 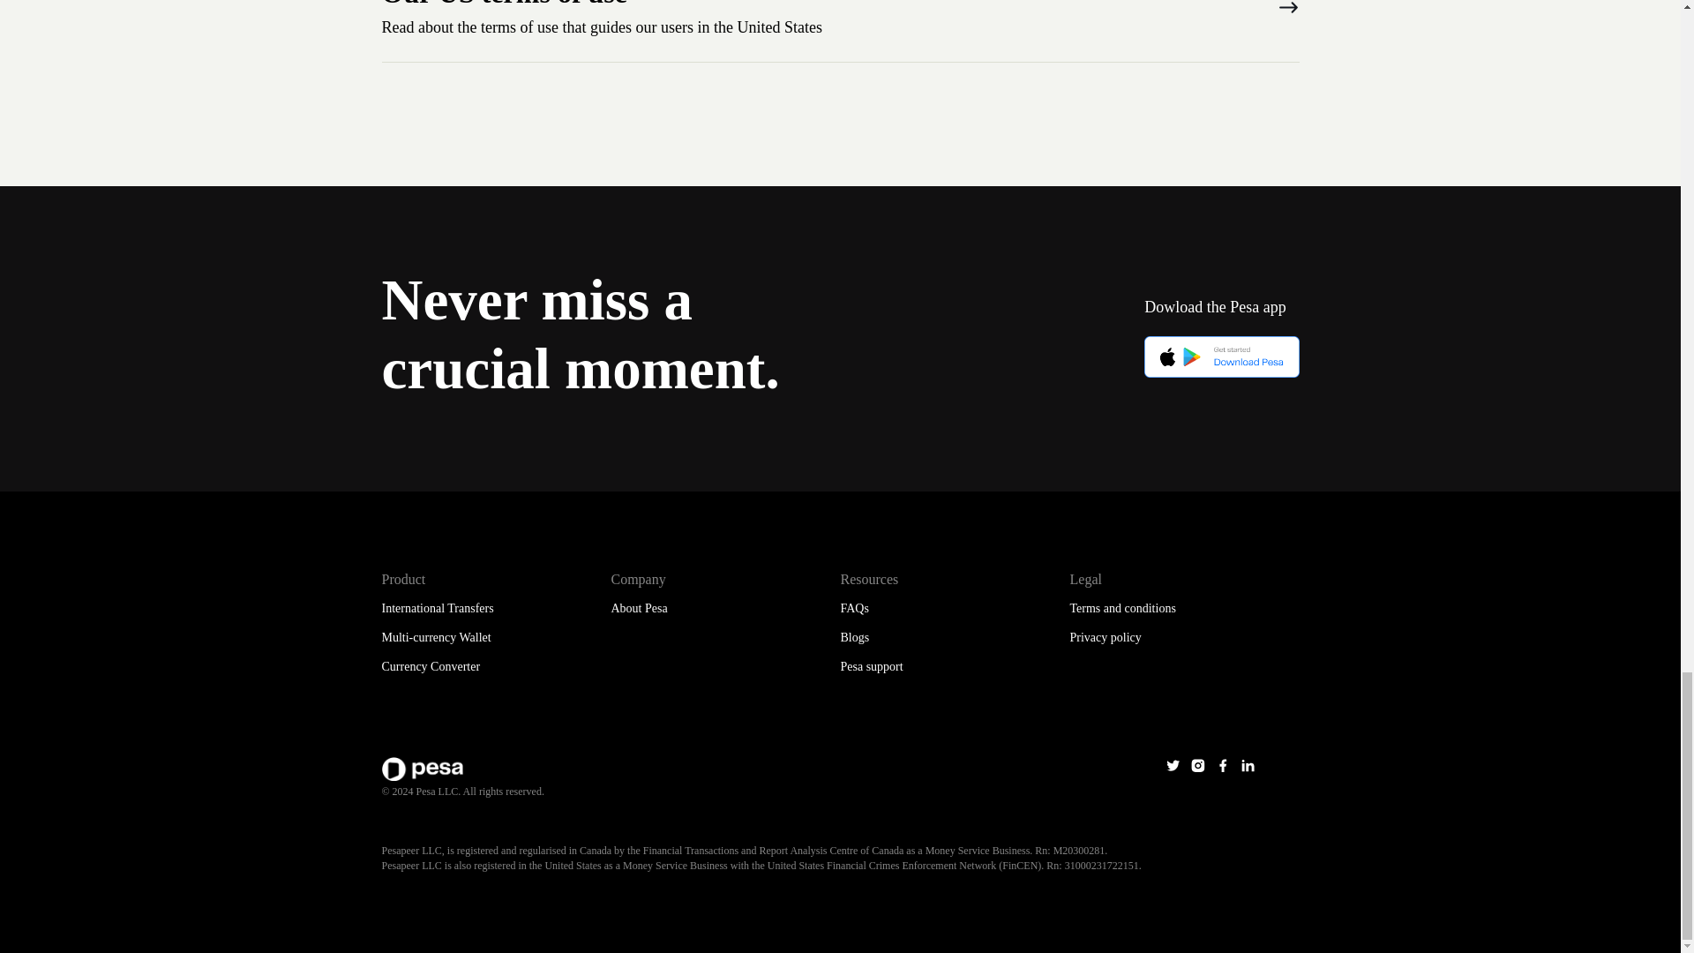 I want to click on FAQs, so click(x=854, y=607).